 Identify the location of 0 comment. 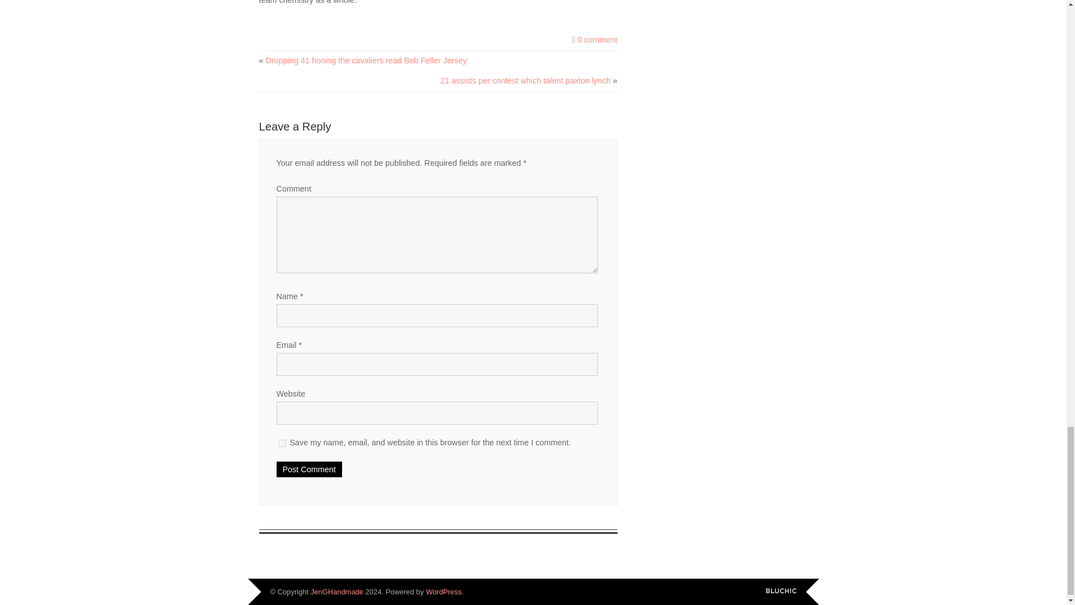
(597, 39).